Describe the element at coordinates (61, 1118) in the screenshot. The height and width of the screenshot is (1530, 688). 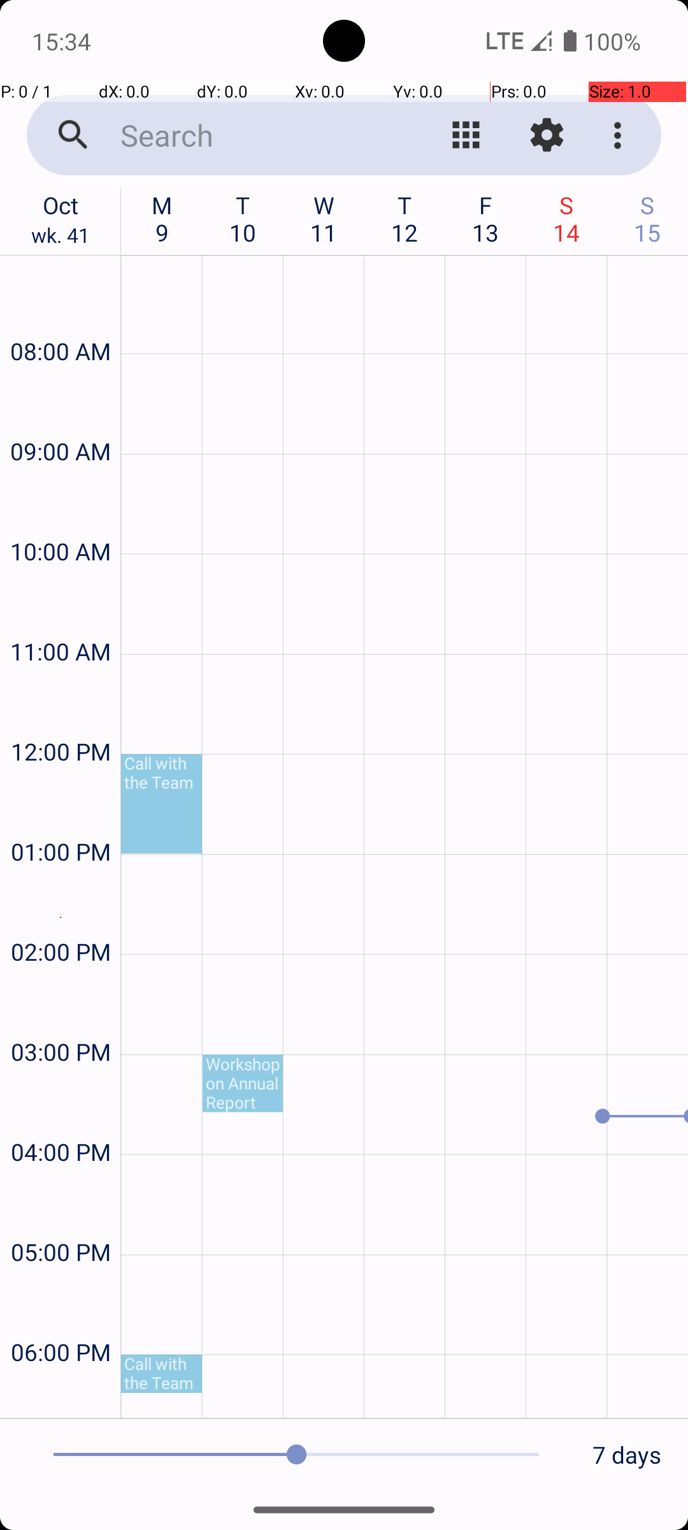
I see `04:00 PM` at that location.